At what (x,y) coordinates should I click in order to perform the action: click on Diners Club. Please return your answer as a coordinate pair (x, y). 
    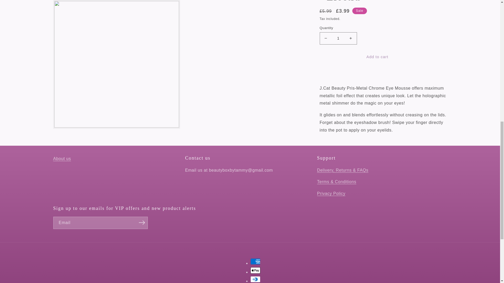
    Looking at the image, I should click on (255, 279).